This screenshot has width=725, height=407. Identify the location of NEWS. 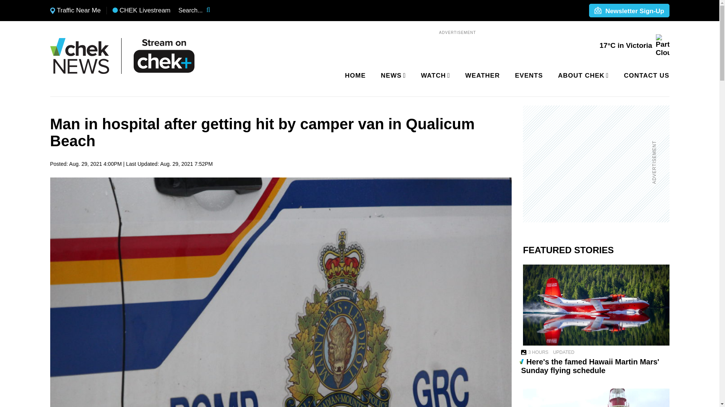
(392, 76).